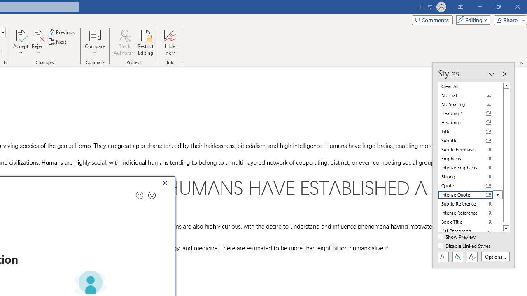 The width and height of the screenshot is (527, 296). Describe the element at coordinates (470, 95) in the screenshot. I see `Normal` at that location.